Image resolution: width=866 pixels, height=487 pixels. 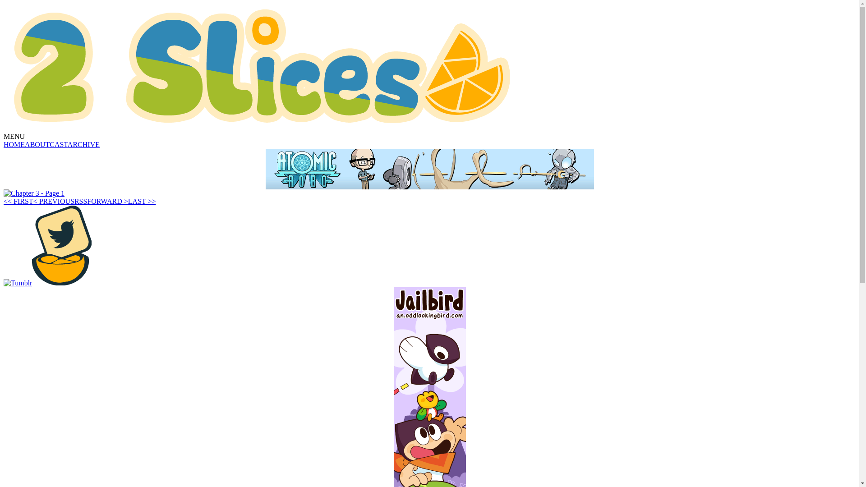 What do you see at coordinates (107, 201) in the screenshot?
I see `FORWARD >` at bounding box center [107, 201].